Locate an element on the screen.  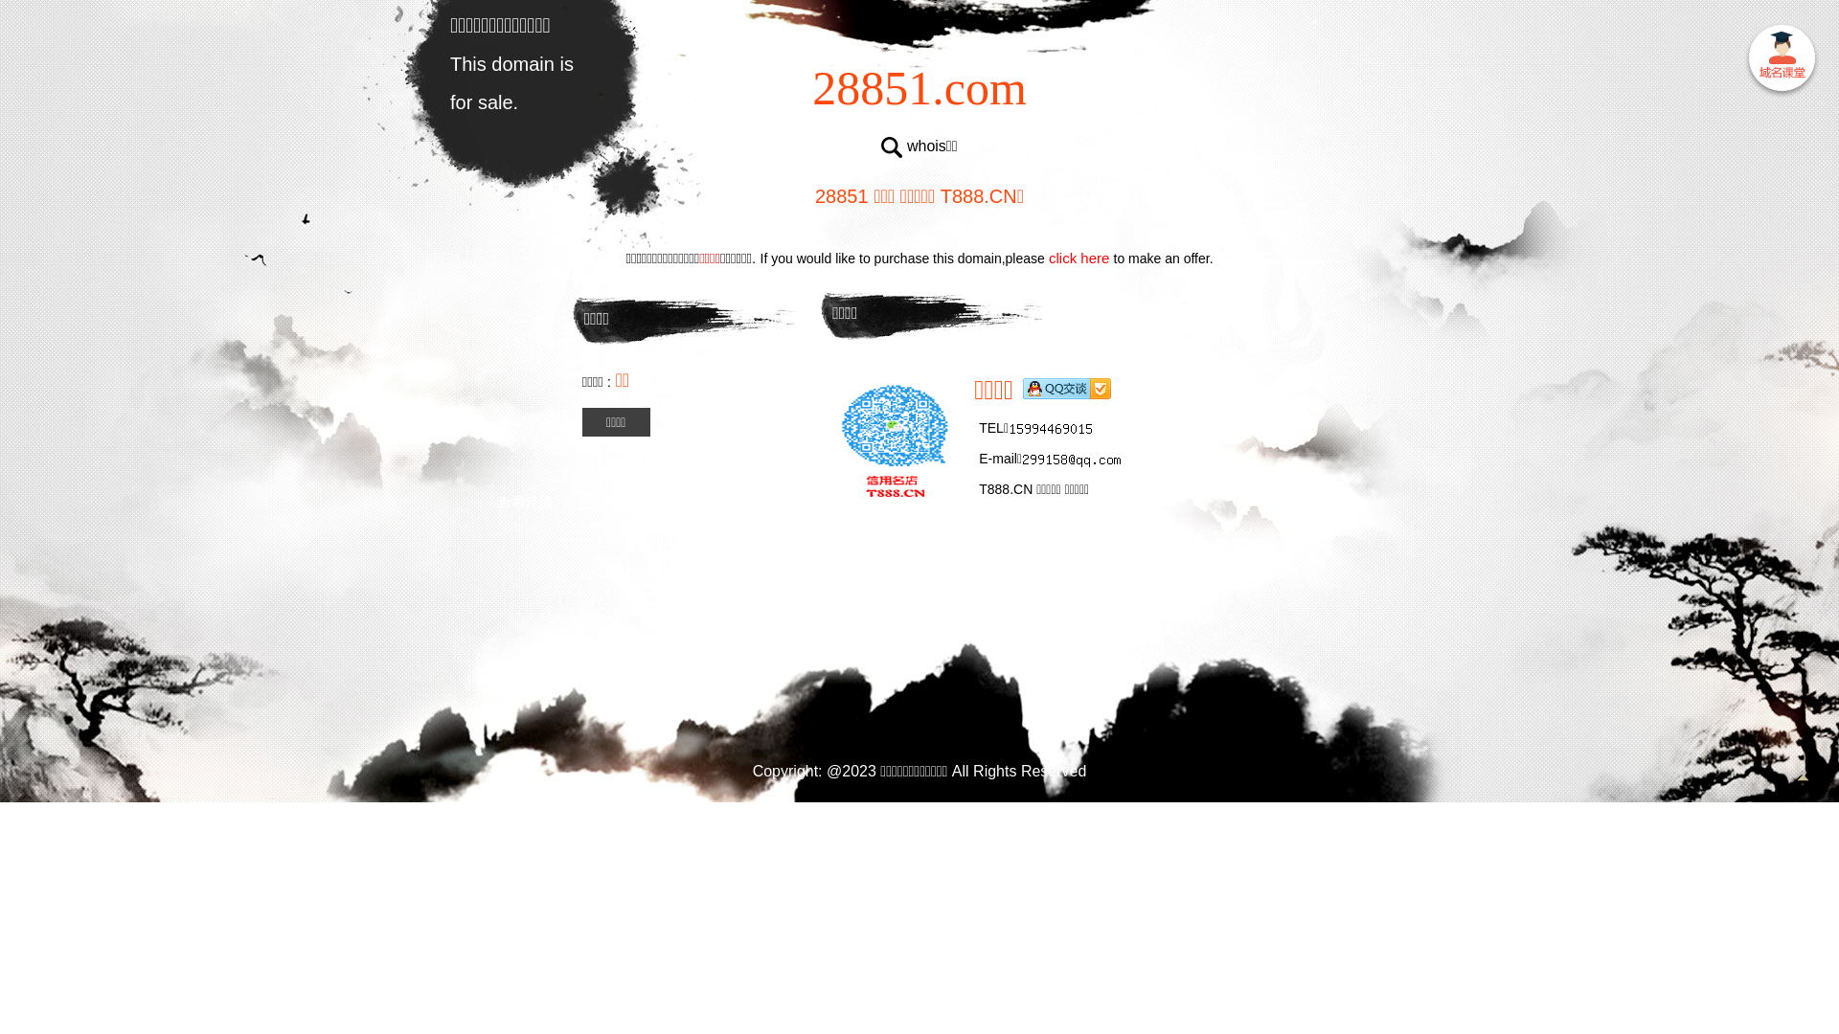
Advertisement is located at coordinates (919, 641).